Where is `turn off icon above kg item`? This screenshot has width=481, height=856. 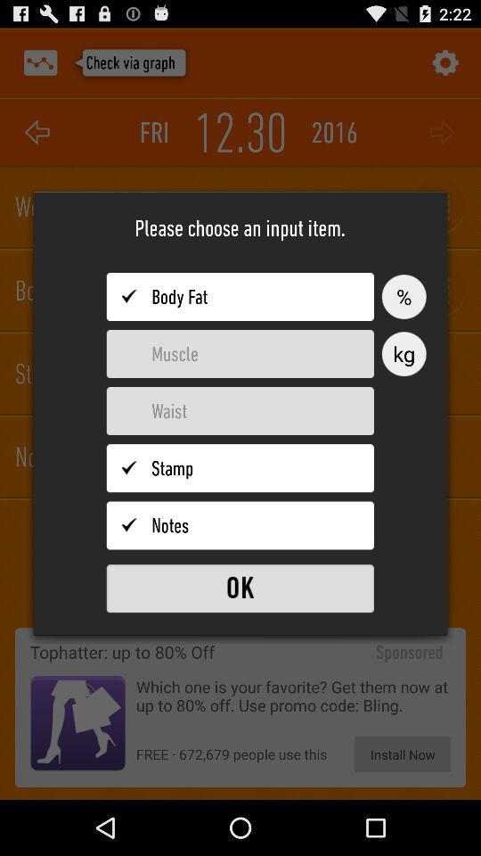 turn off icon above kg item is located at coordinates (404, 296).